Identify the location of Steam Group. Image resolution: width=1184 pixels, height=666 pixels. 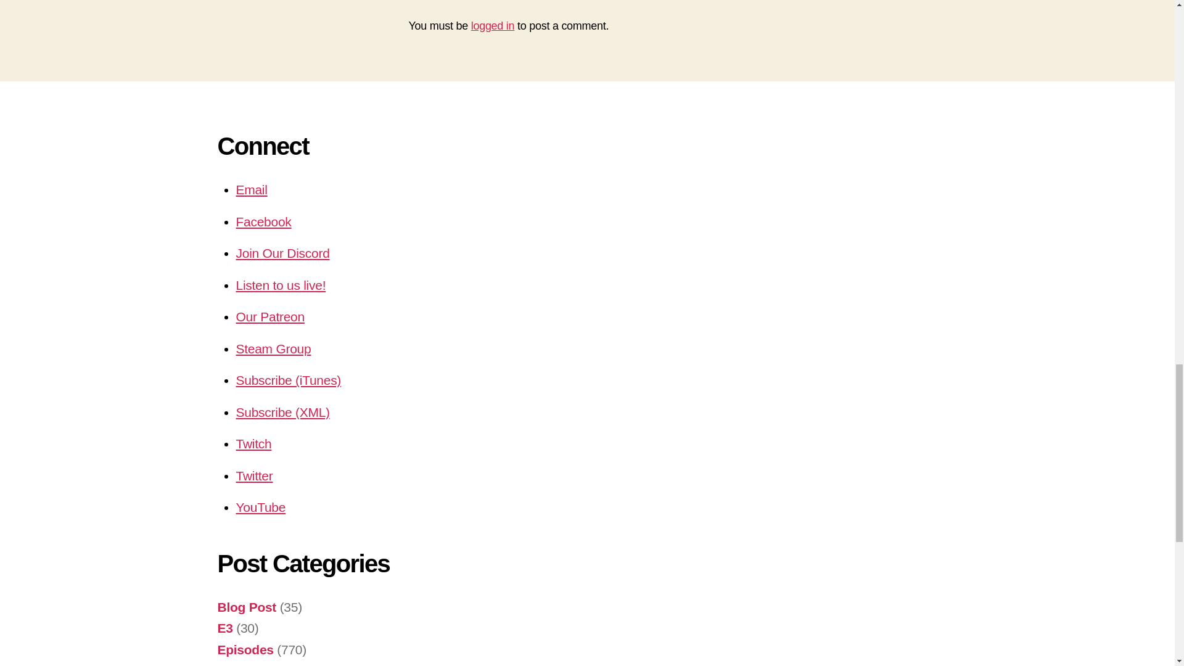
(273, 348).